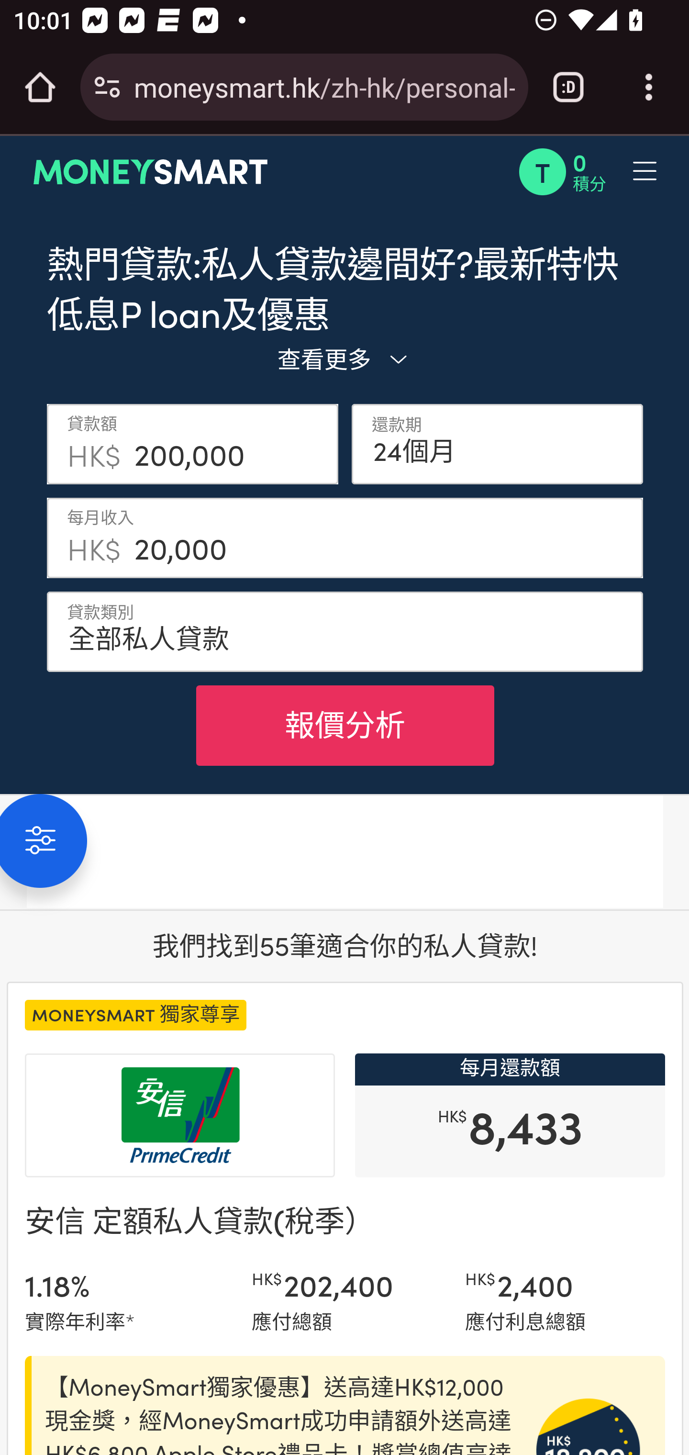 This screenshot has width=689, height=1455. I want to click on 查看更多 , so click(344, 358).